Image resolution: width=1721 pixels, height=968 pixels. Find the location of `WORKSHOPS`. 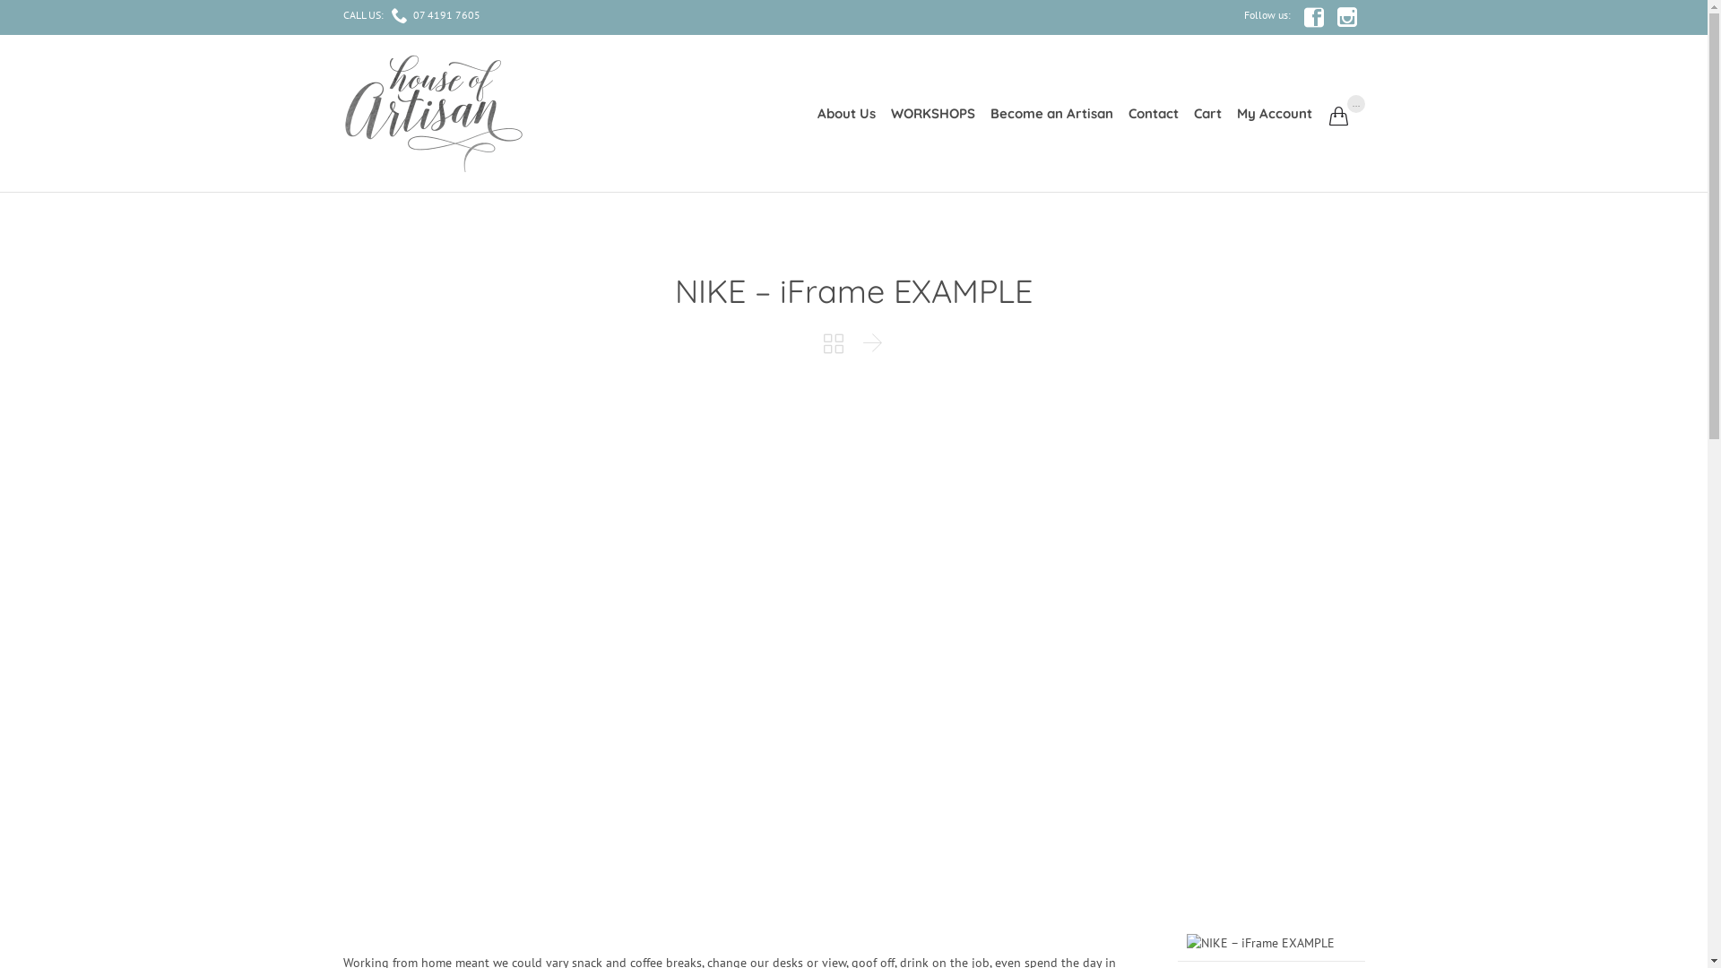

WORKSHOPS is located at coordinates (934, 113).